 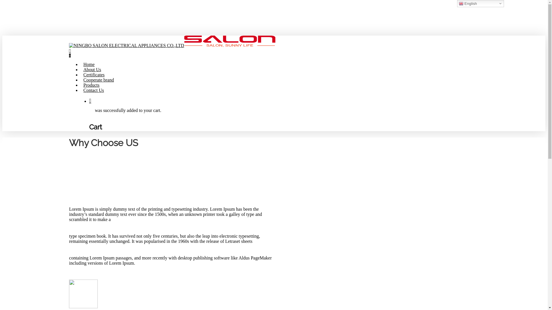 What do you see at coordinates (2, 2) in the screenshot?
I see `Skip to main content` at bounding box center [2, 2].